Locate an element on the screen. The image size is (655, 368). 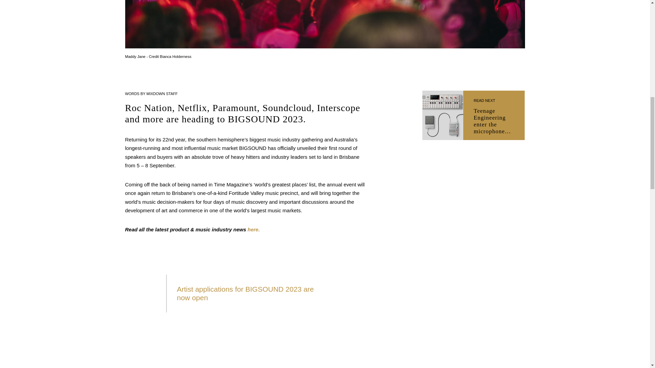
here. is located at coordinates (254, 229).